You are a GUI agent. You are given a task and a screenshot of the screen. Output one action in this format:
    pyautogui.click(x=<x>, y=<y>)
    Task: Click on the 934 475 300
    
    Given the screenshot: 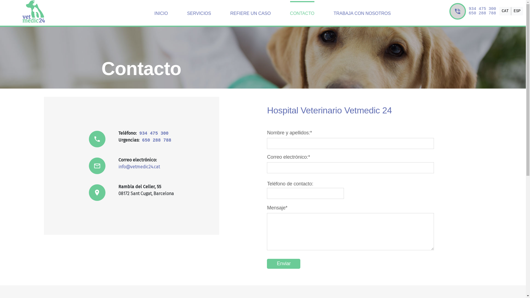 What is the action you would take?
    pyautogui.click(x=152, y=134)
    